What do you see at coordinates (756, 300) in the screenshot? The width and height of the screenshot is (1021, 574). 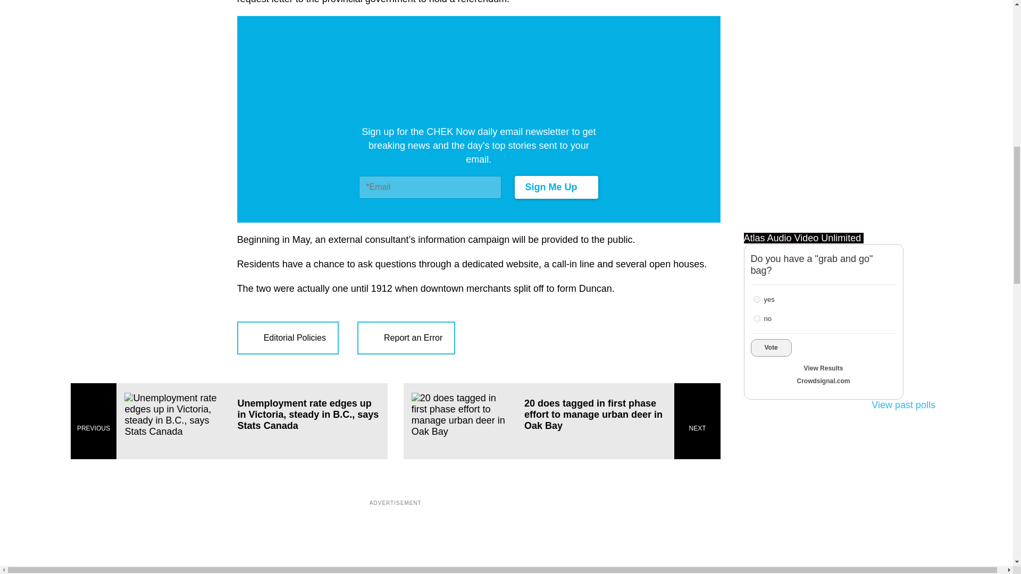 I see `62900255` at bounding box center [756, 300].